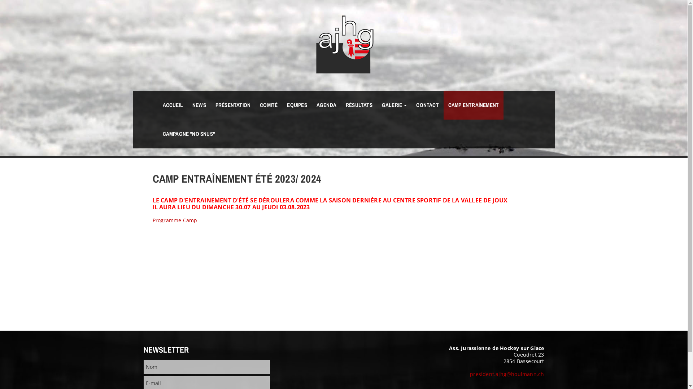  Describe the element at coordinates (395, 105) in the screenshot. I see `GALERIE` at that location.